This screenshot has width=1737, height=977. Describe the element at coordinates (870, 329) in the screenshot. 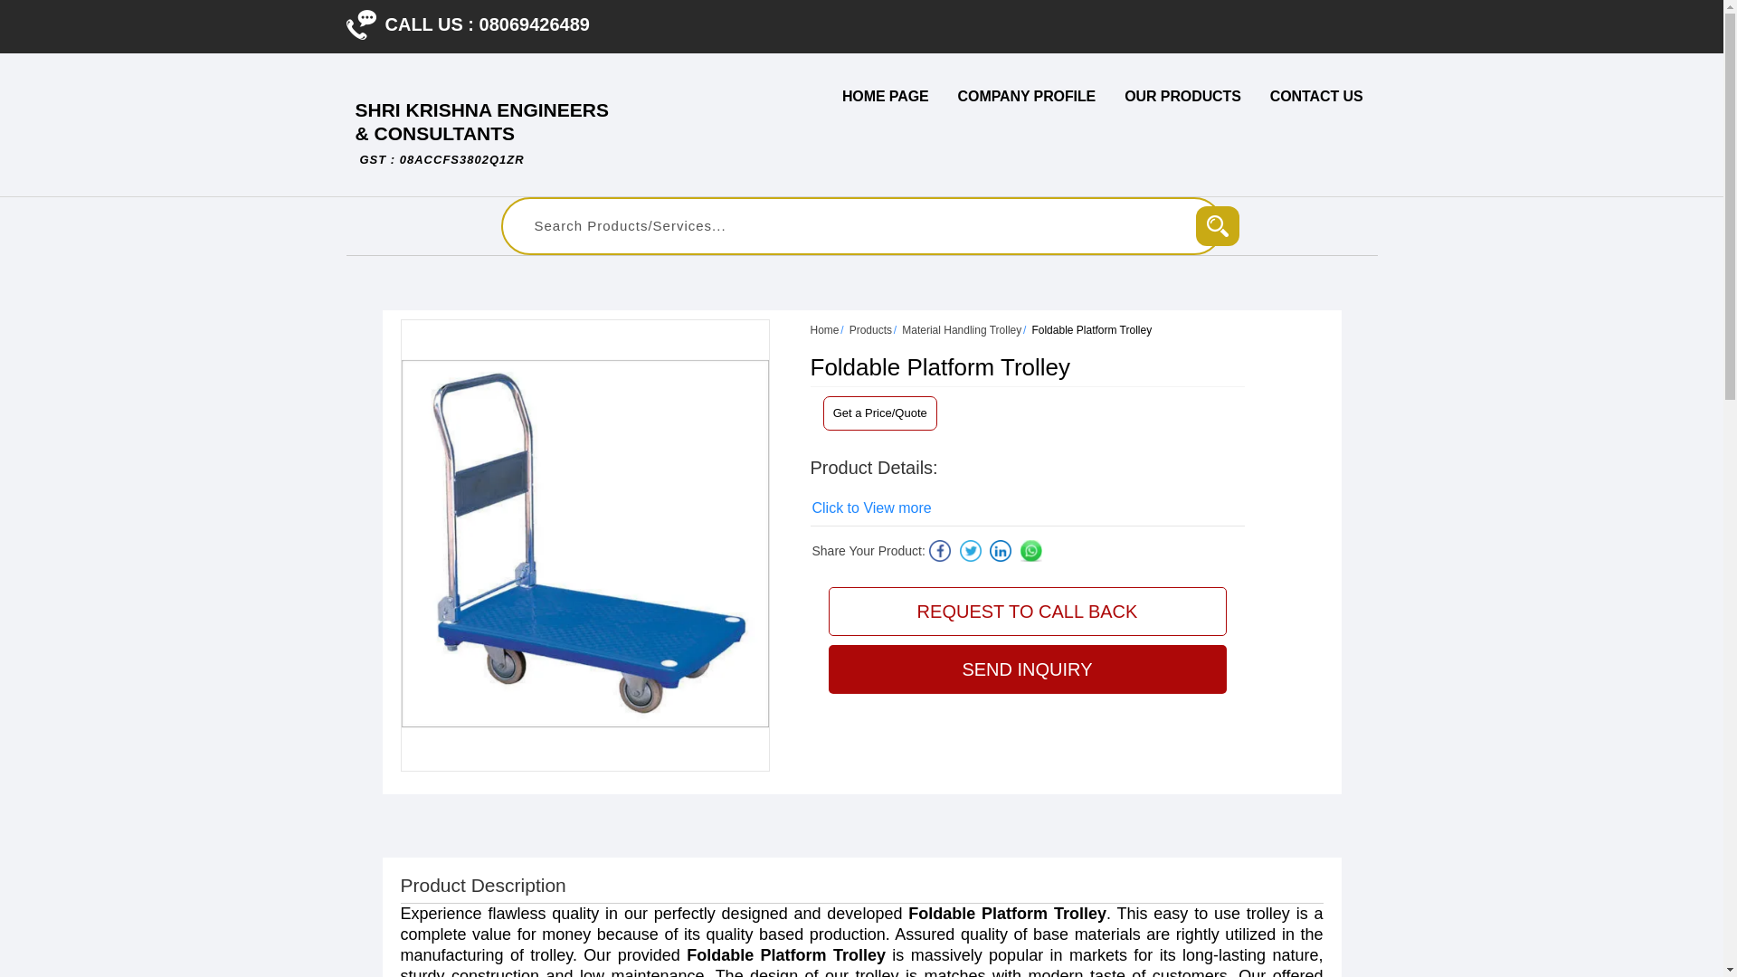

I see `Products` at that location.